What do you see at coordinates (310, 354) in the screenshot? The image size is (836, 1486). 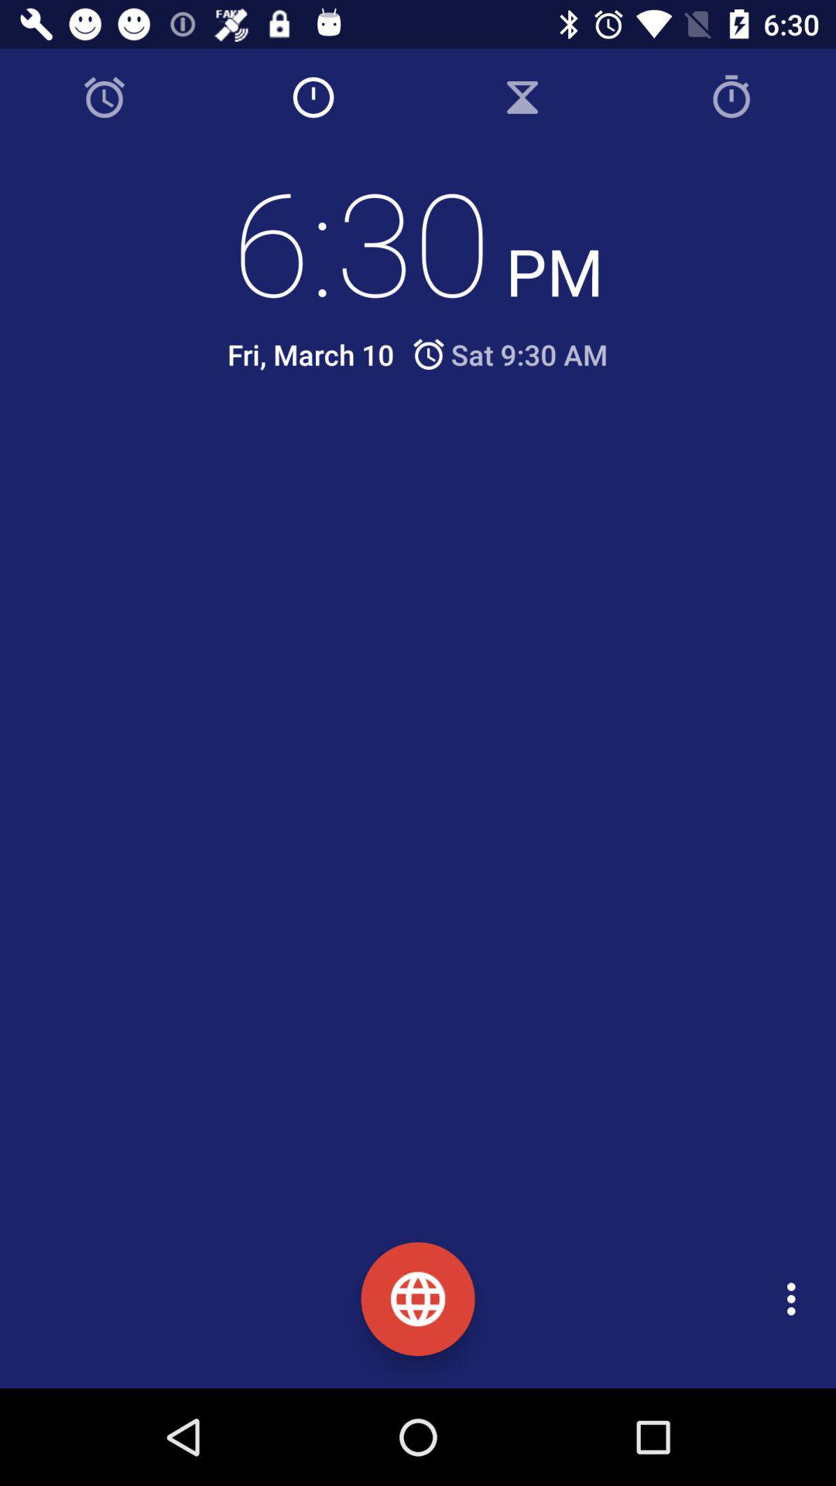 I see `flip to the fri, march 10 item` at bounding box center [310, 354].